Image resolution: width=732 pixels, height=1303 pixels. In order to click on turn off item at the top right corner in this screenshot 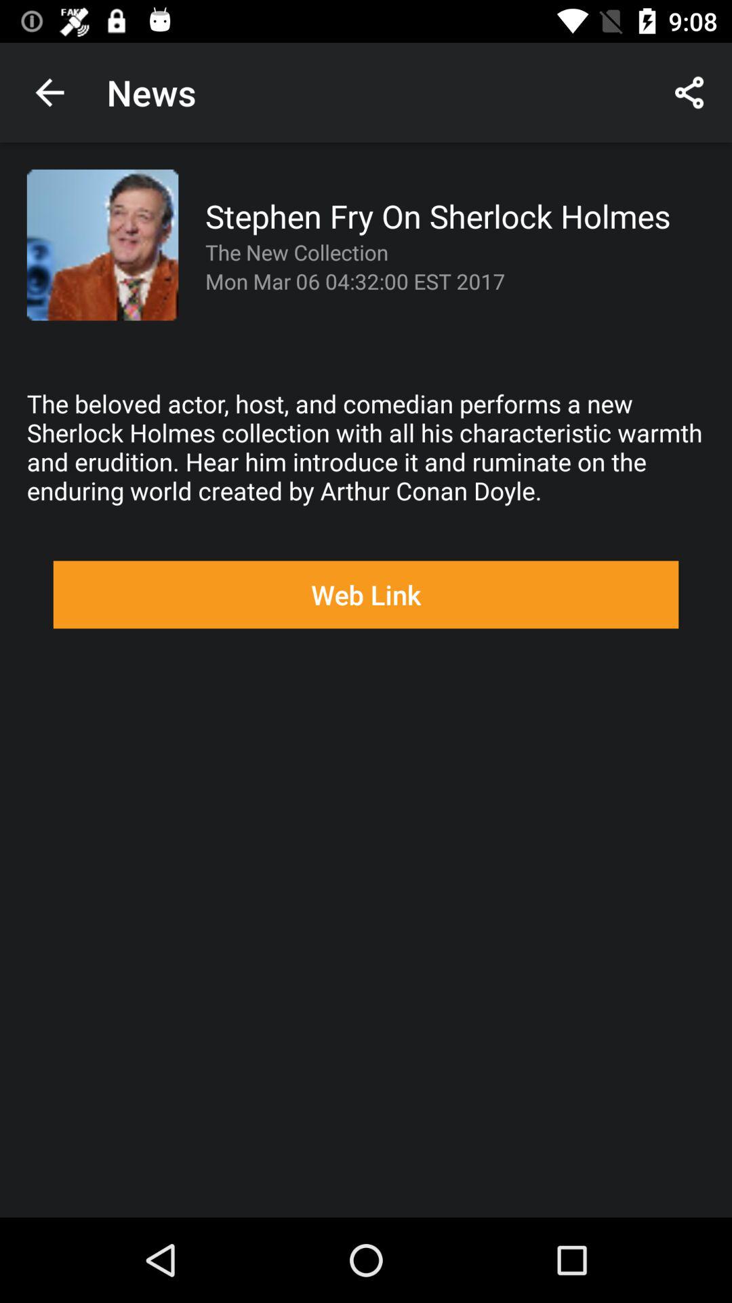, I will do `click(689, 92)`.